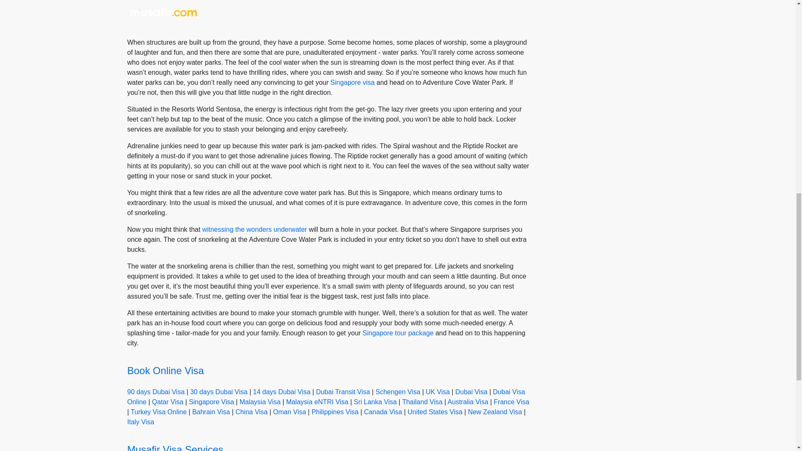 The width and height of the screenshot is (802, 451). What do you see at coordinates (383, 412) in the screenshot?
I see `Canada Visa` at bounding box center [383, 412].